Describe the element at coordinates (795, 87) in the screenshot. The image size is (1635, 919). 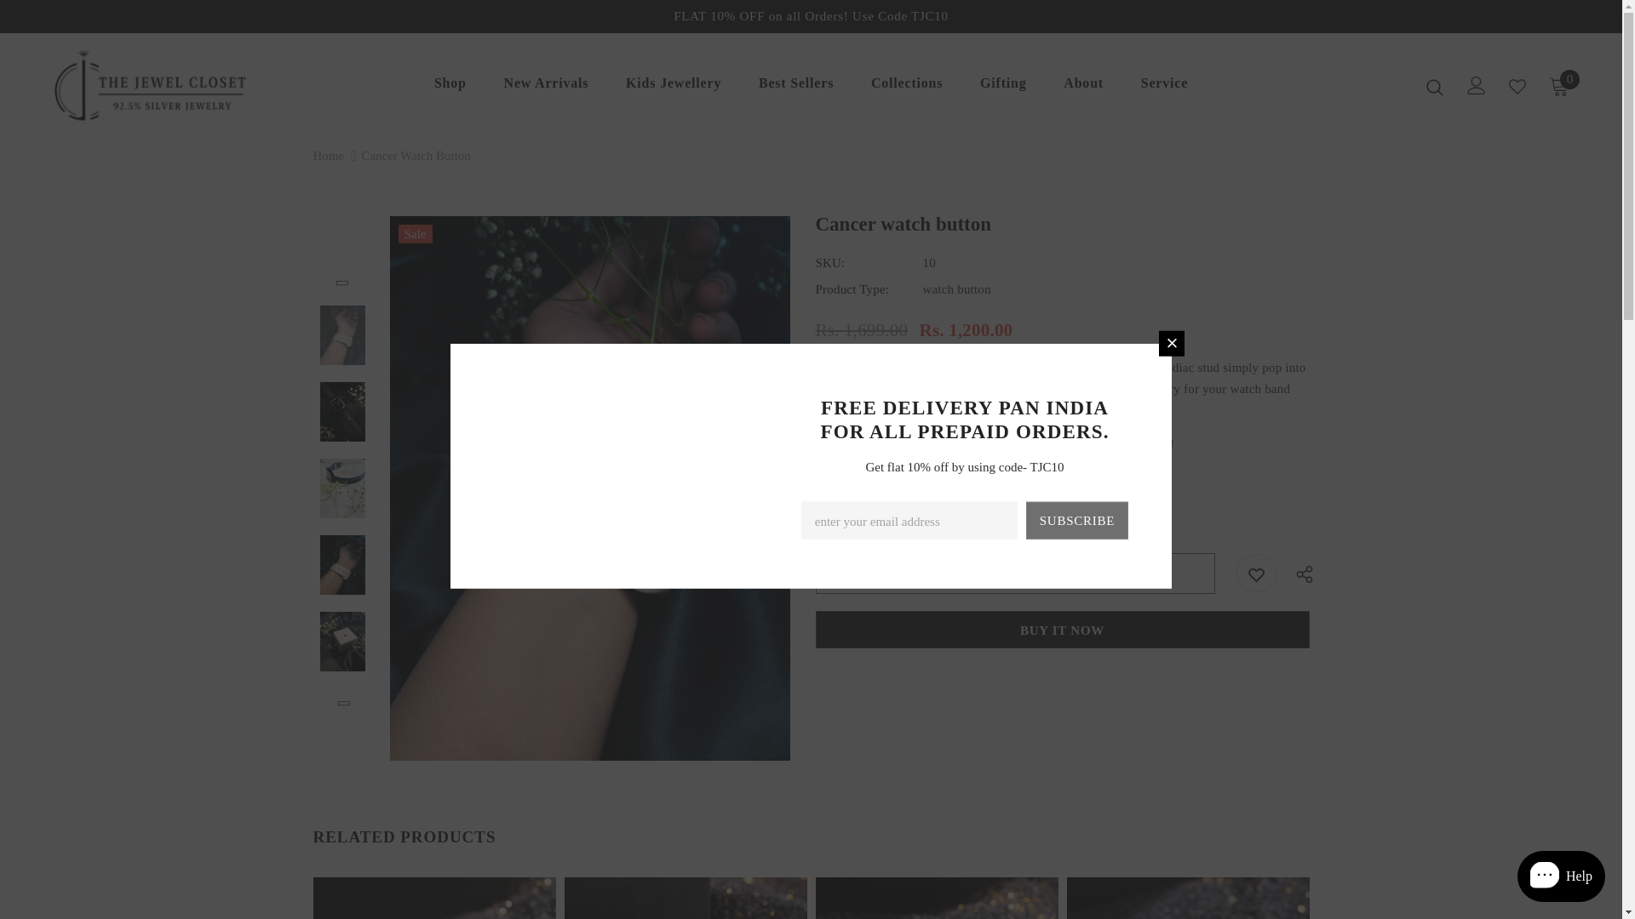
I see `Best Sellers` at that location.